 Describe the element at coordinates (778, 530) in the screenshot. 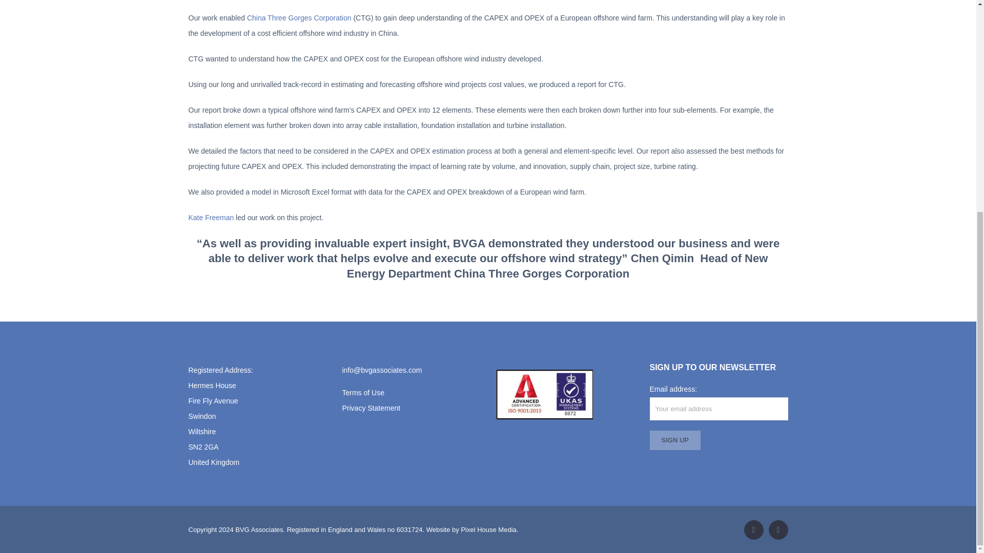

I see `LinkedIn` at that location.